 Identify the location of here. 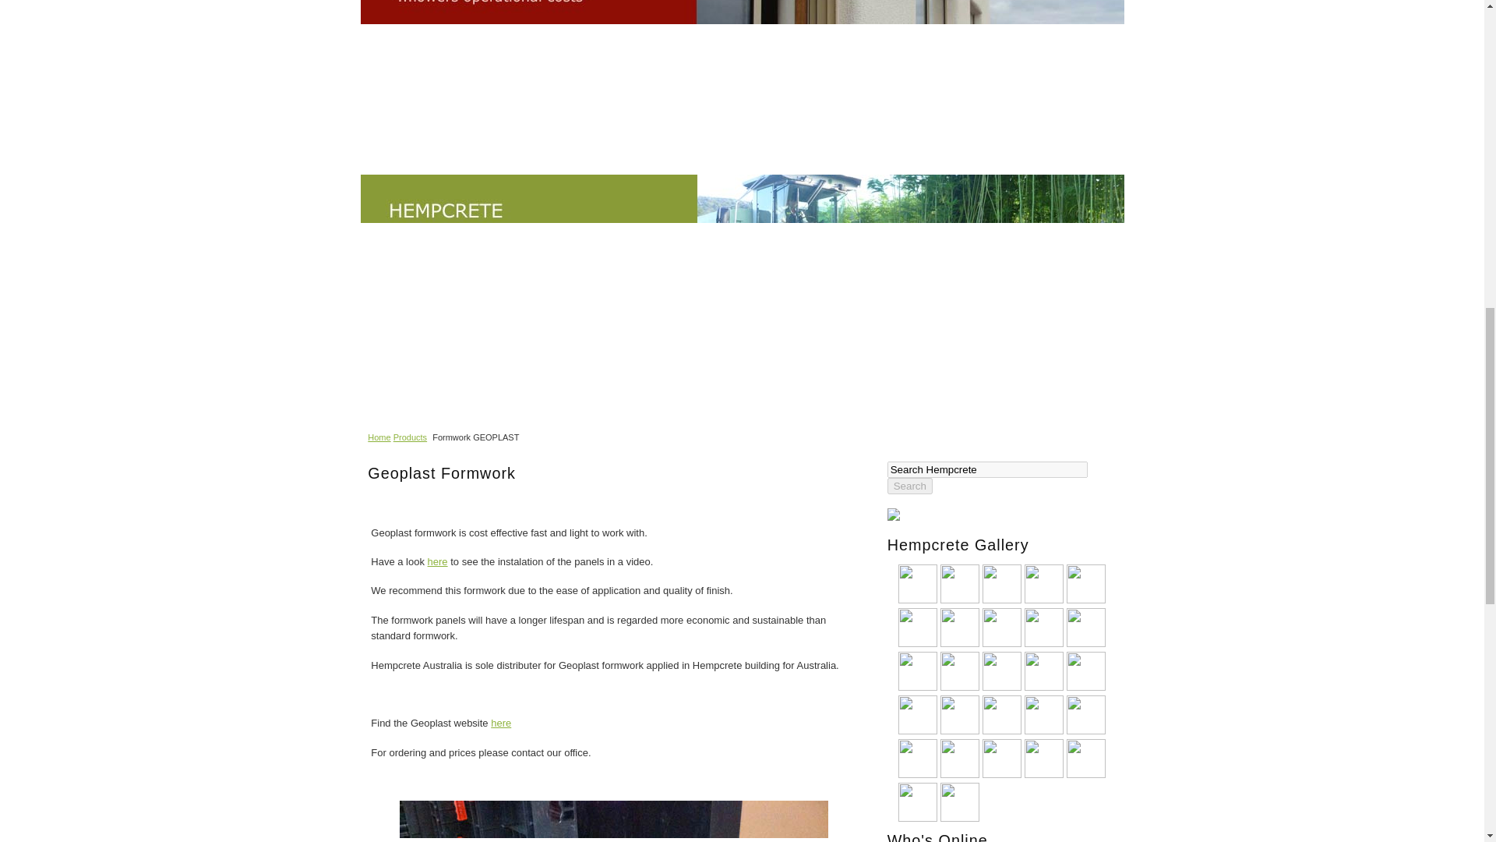
(438, 561).